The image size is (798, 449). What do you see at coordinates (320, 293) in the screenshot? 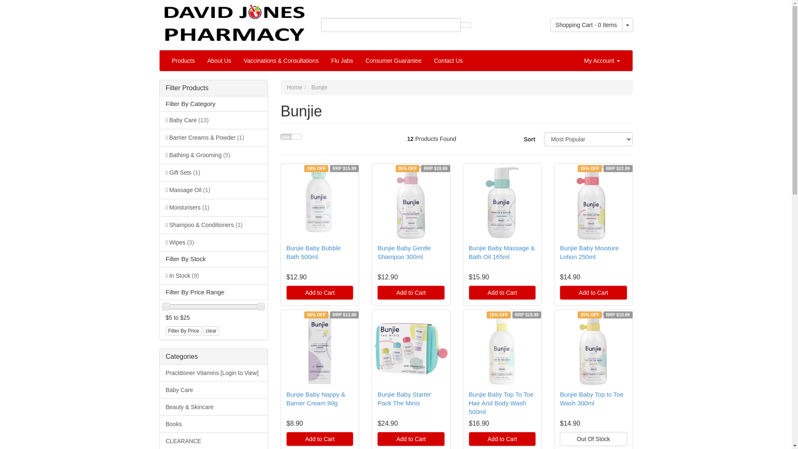
I see `Add to Cart` at bounding box center [320, 293].